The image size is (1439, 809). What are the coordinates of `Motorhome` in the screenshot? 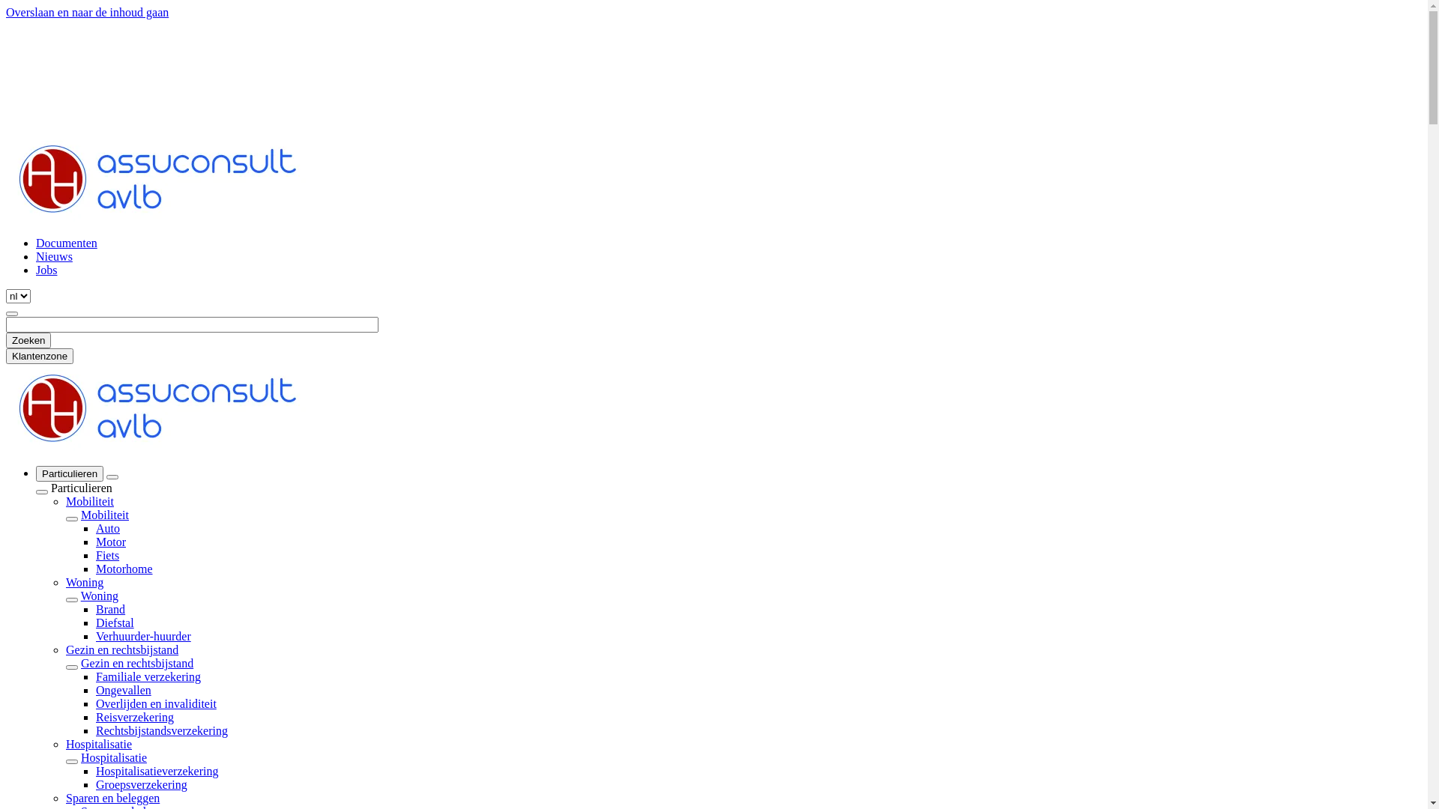 It's located at (124, 569).